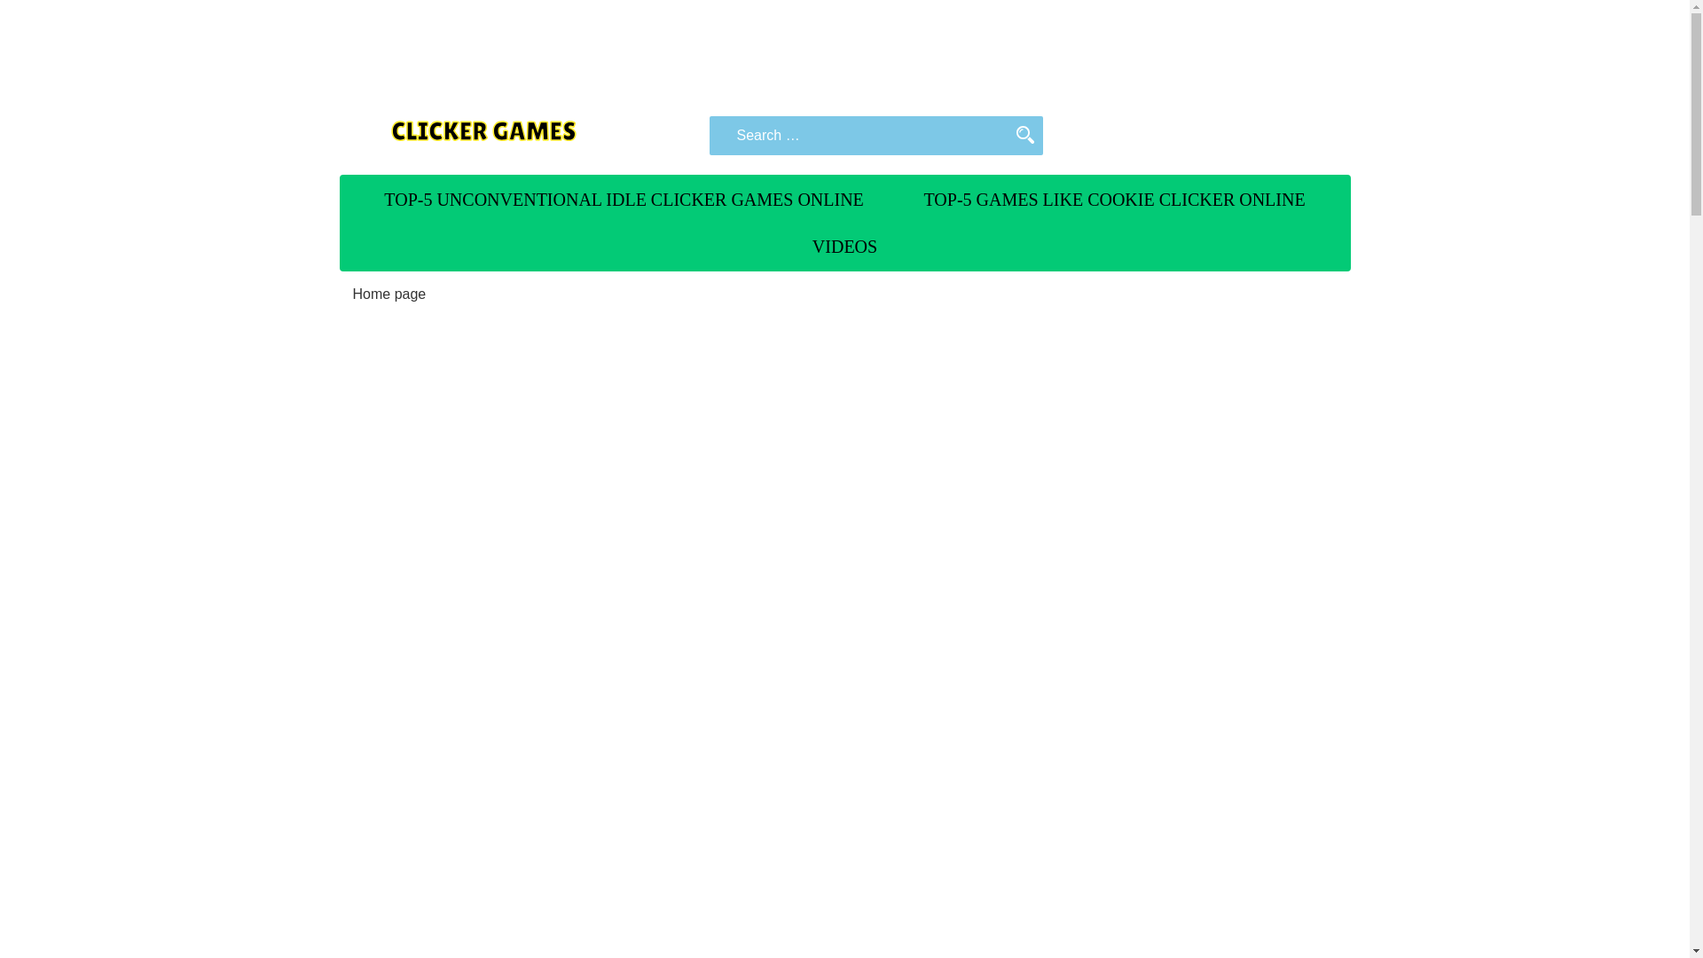 The height and width of the screenshot is (958, 1703). What do you see at coordinates (1114, 199) in the screenshot?
I see `TOP-5 GAMES LIKE COOKIE CLICKER ONLINE` at bounding box center [1114, 199].